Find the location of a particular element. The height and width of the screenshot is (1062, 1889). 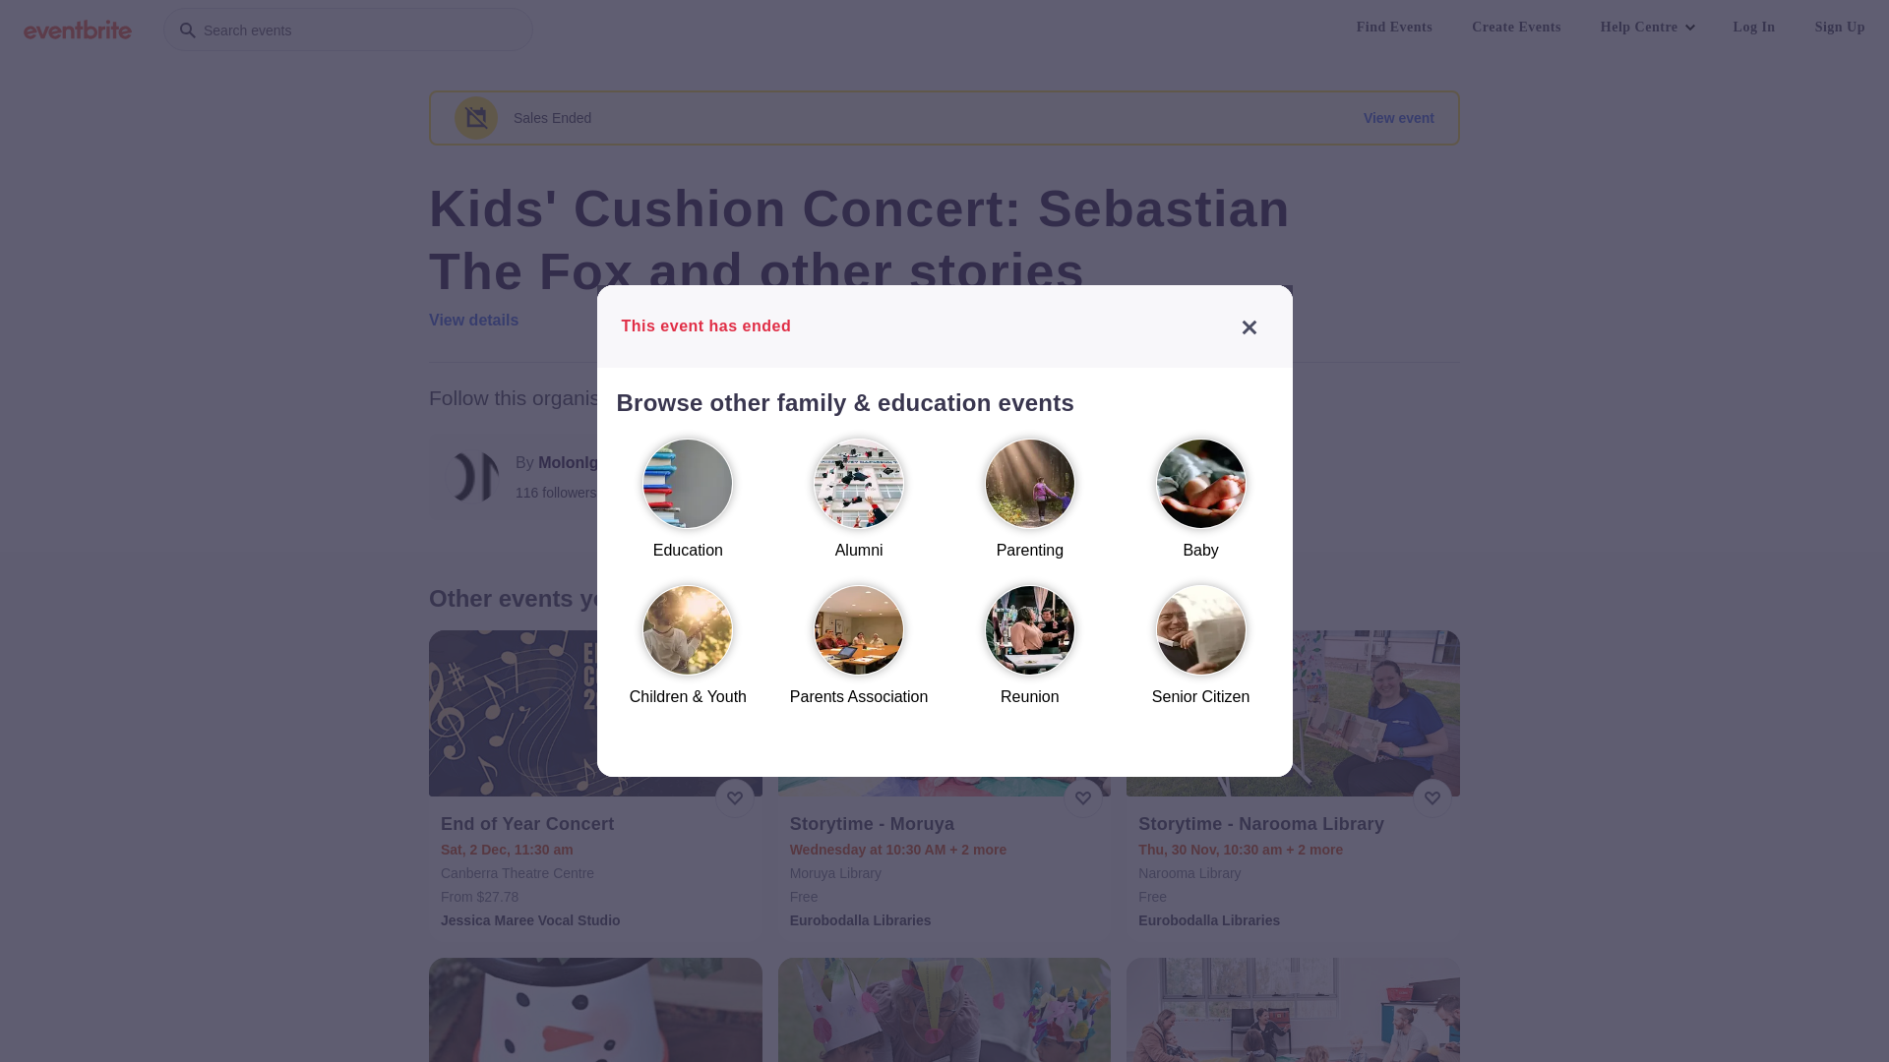

Follow is located at coordinates (768, 477).